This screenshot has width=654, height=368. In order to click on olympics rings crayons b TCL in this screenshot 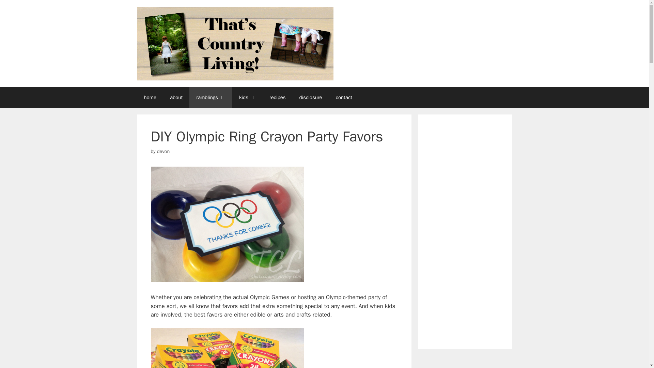, I will do `click(227, 224)`.